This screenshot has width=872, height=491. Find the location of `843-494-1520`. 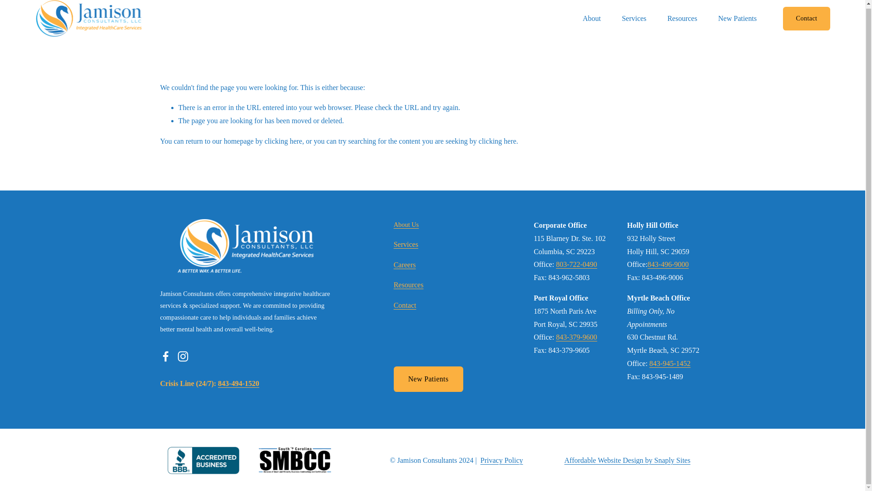

843-494-1520 is located at coordinates (238, 384).